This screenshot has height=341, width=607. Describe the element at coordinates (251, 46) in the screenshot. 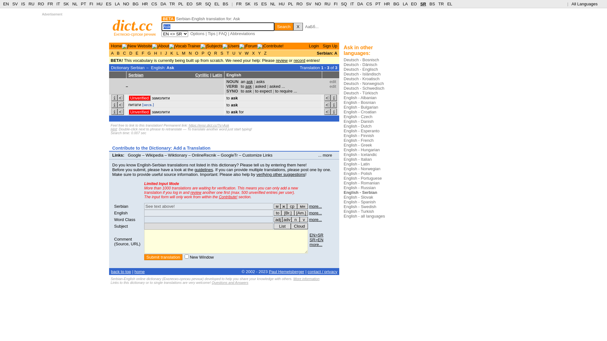

I see `Forum` at that location.